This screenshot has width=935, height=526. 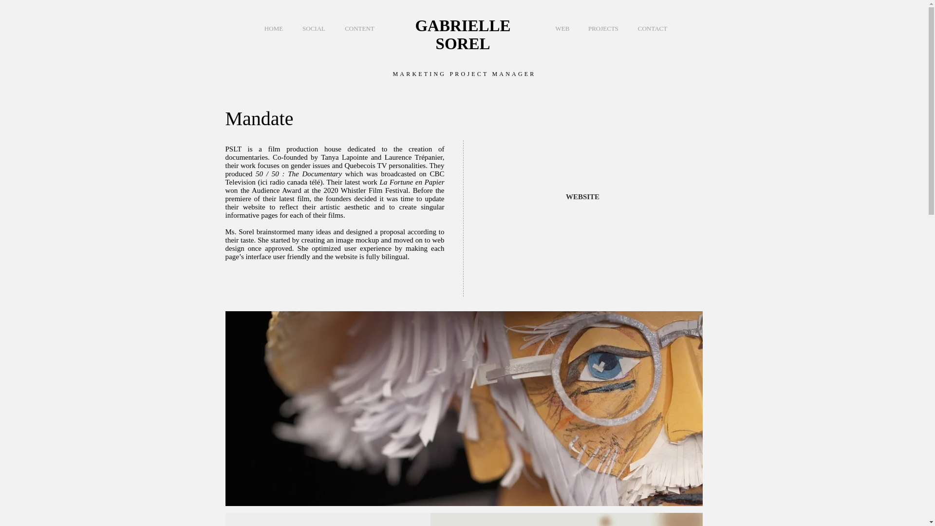 What do you see at coordinates (314, 28) in the screenshot?
I see `SOCIAL` at bounding box center [314, 28].